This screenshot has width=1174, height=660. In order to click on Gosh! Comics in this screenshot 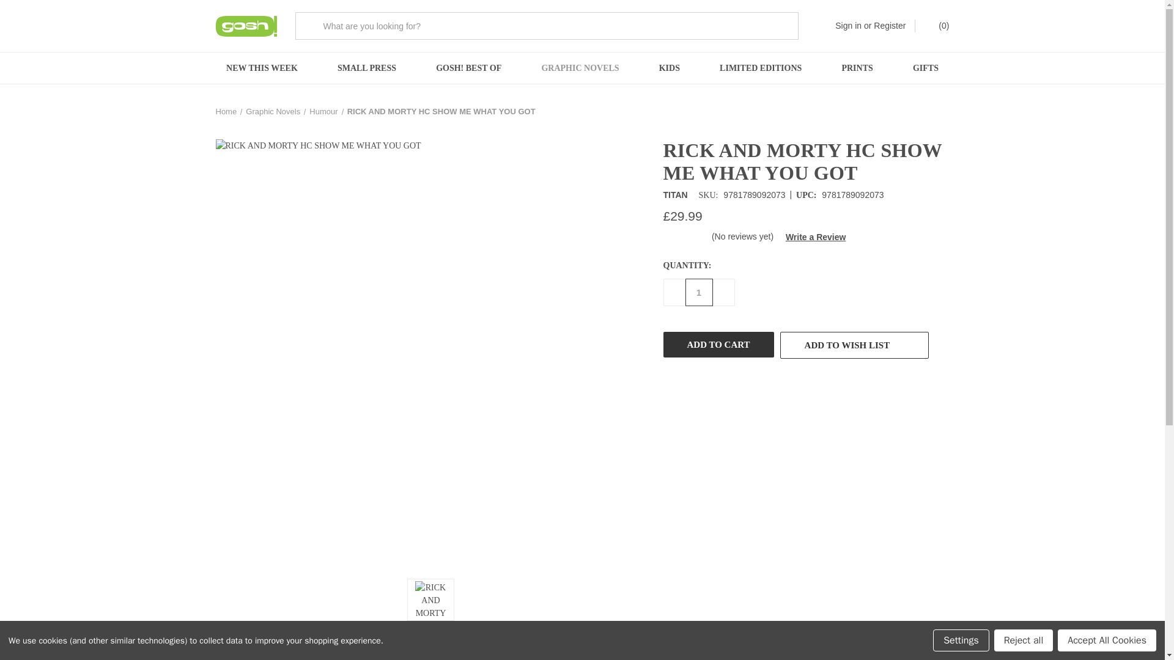, I will do `click(245, 26)`.